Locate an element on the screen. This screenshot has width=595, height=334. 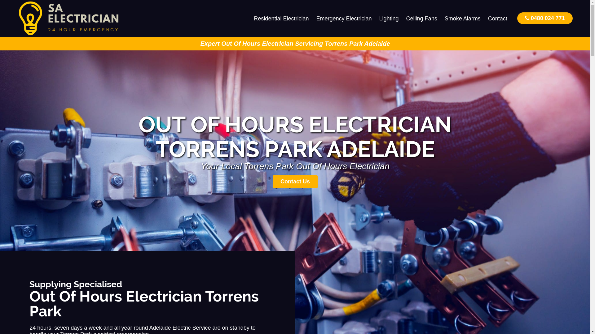
Smoke Alarms is located at coordinates (463, 19).